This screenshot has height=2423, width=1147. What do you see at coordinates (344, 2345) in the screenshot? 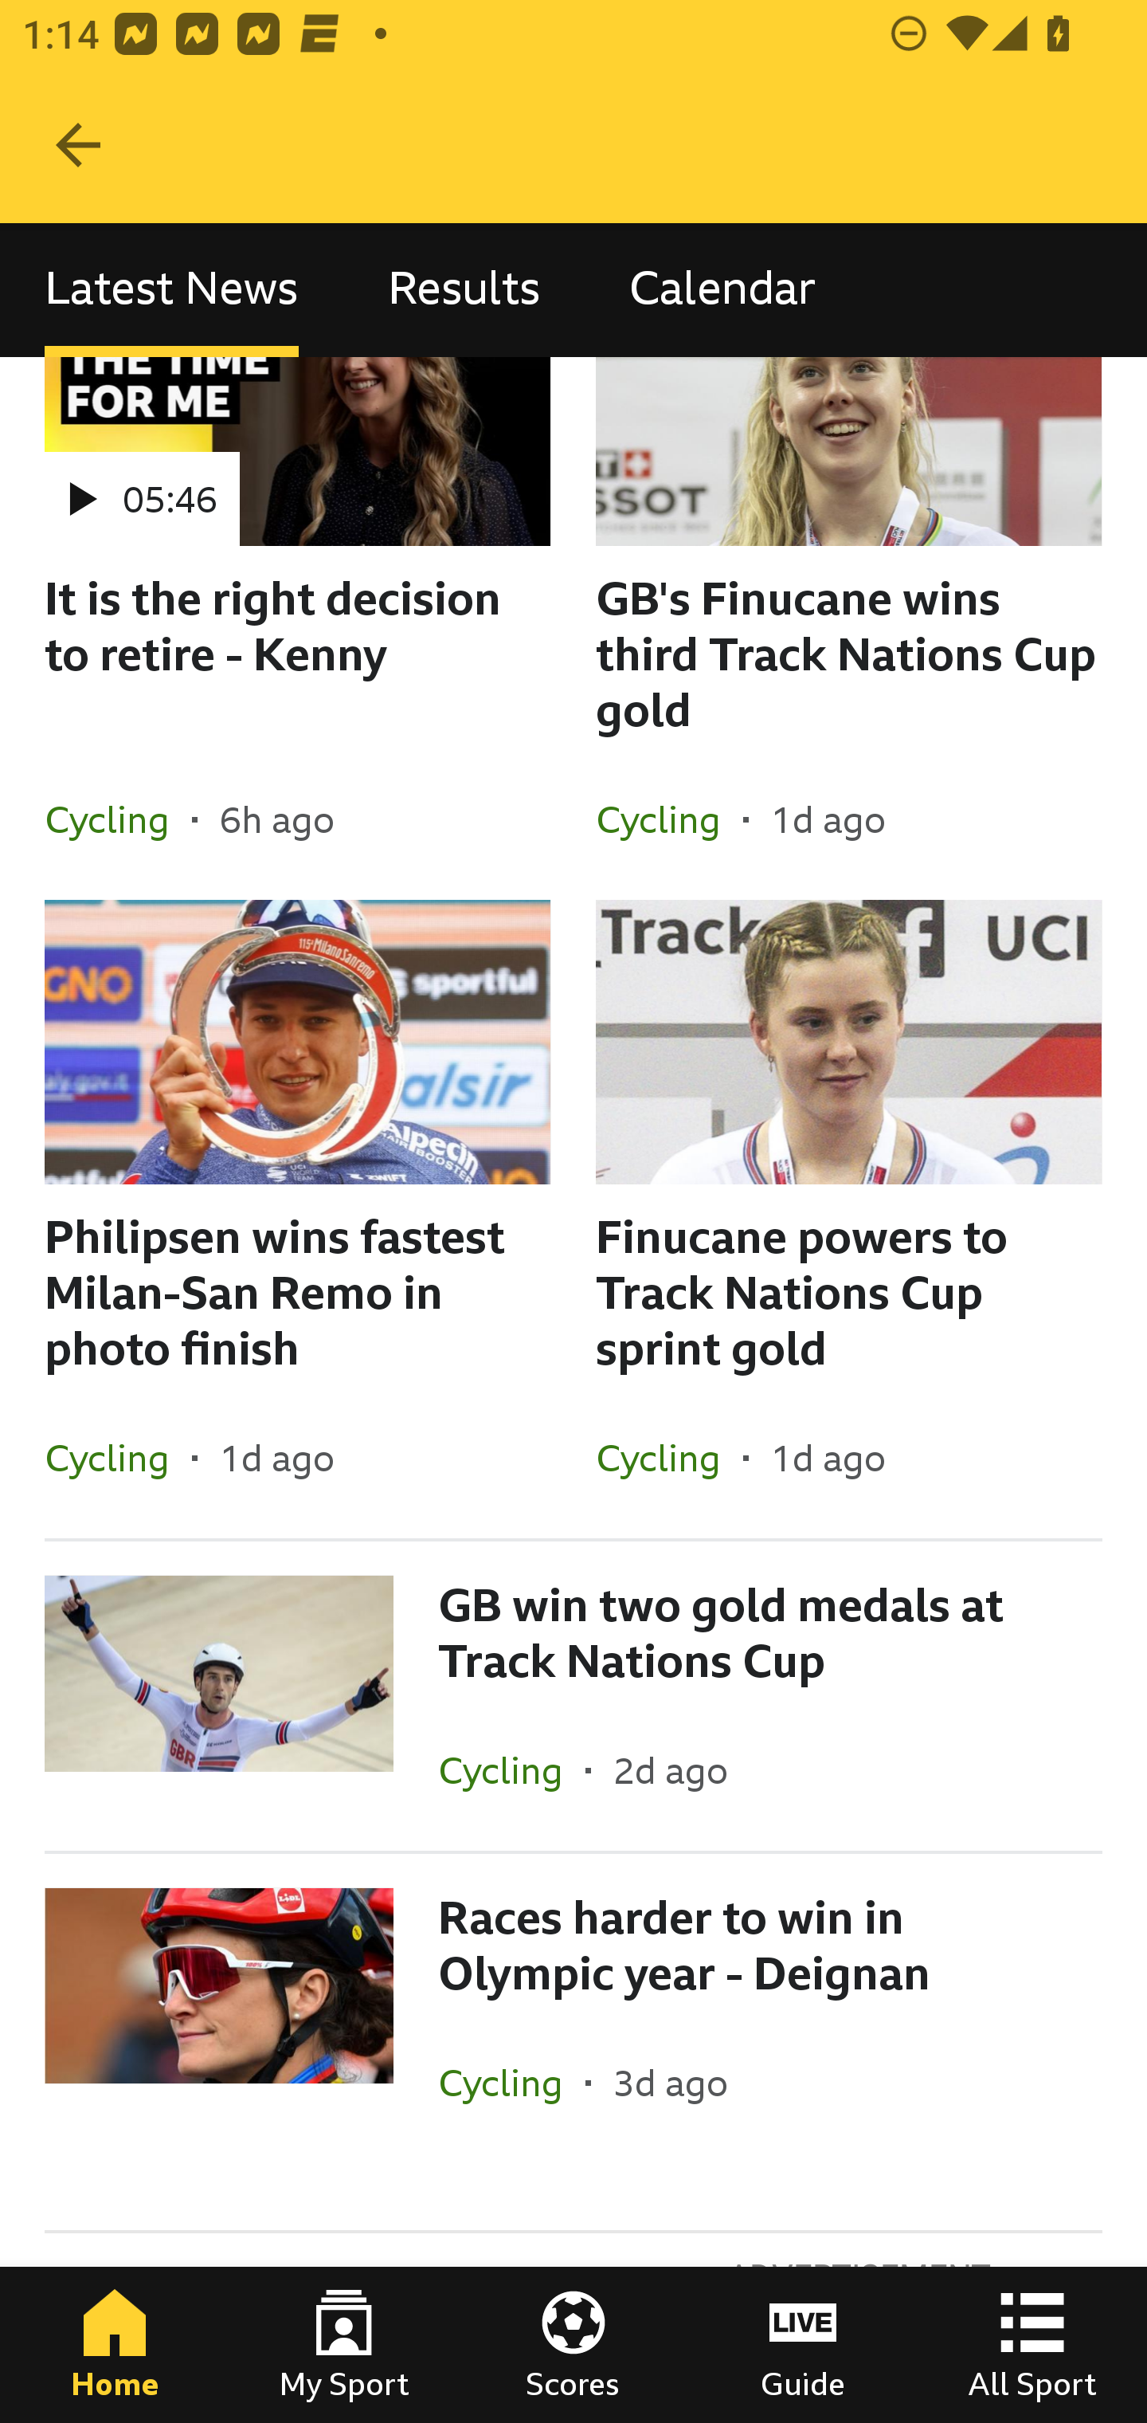
I see `My Sport` at bounding box center [344, 2345].